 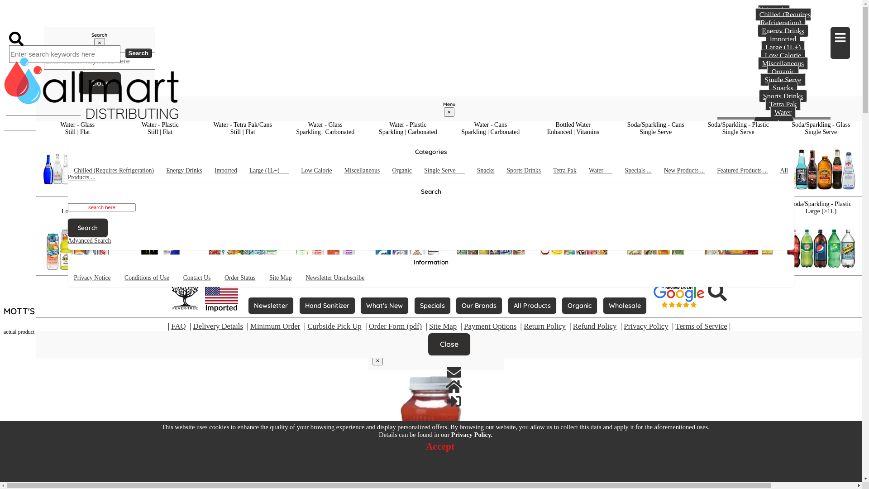 What do you see at coordinates (449, 171) in the screenshot?
I see `Single Serve      ` at bounding box center [449, 171].